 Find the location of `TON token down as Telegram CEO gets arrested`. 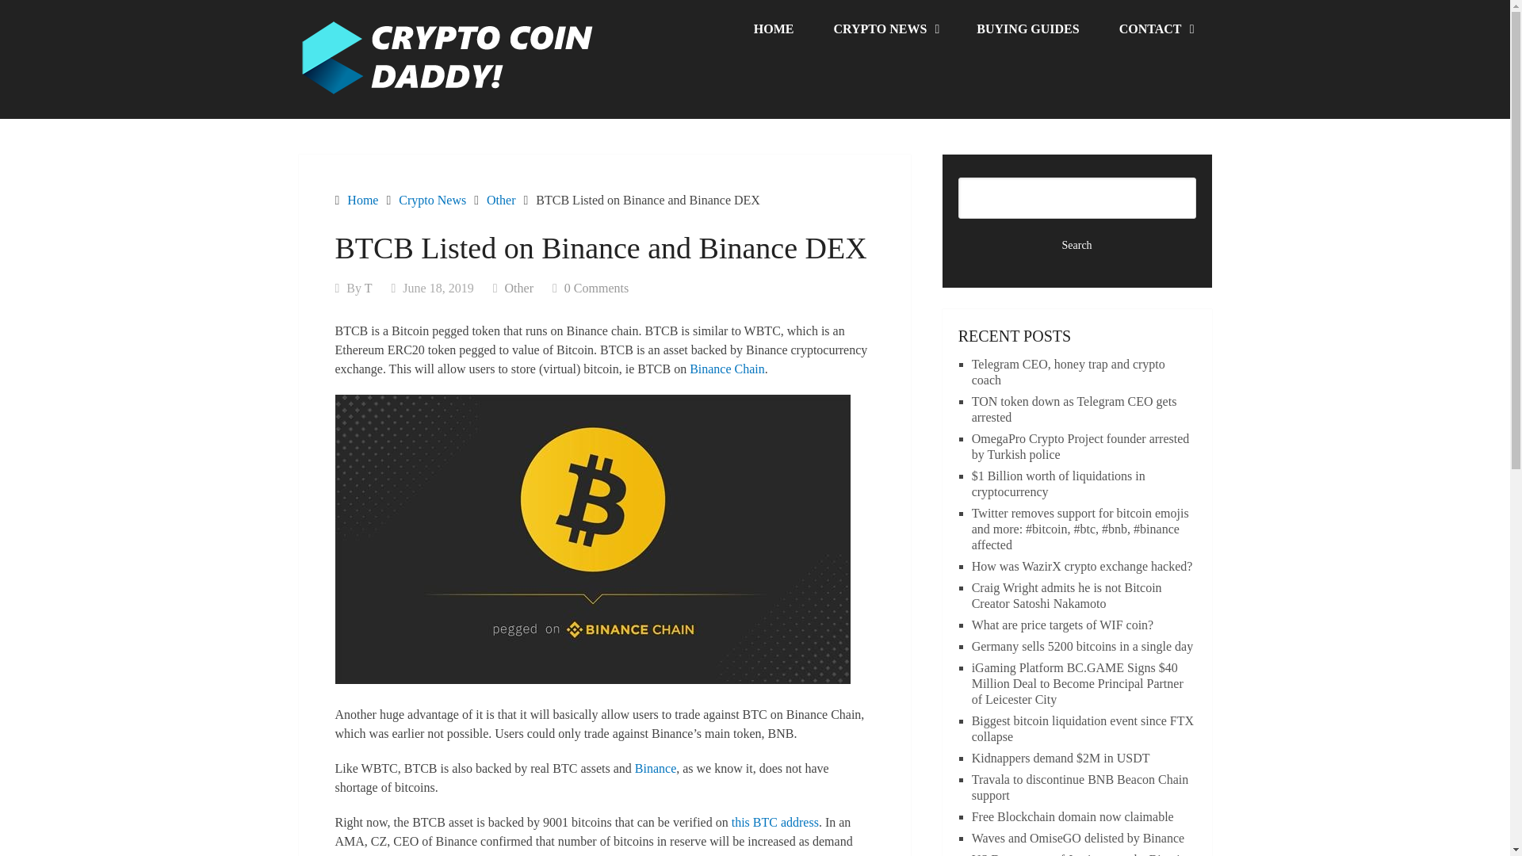

TON token down as Telegram CEO gets arrested is located at coordinates (1074, 409).